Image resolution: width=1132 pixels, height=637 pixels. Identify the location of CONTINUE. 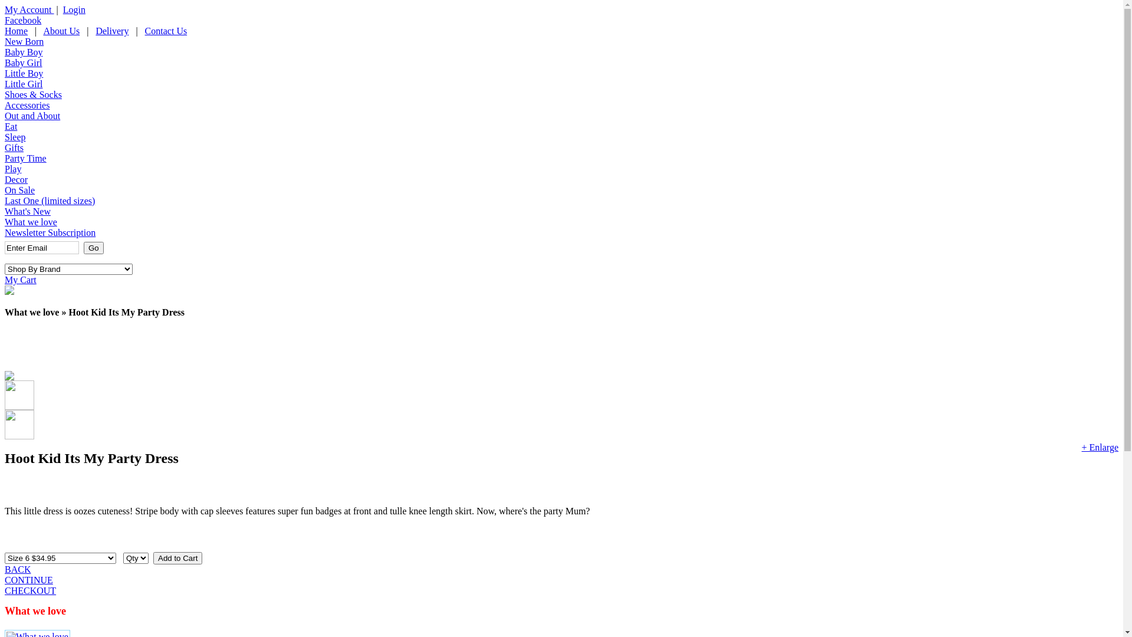
(29, 580).